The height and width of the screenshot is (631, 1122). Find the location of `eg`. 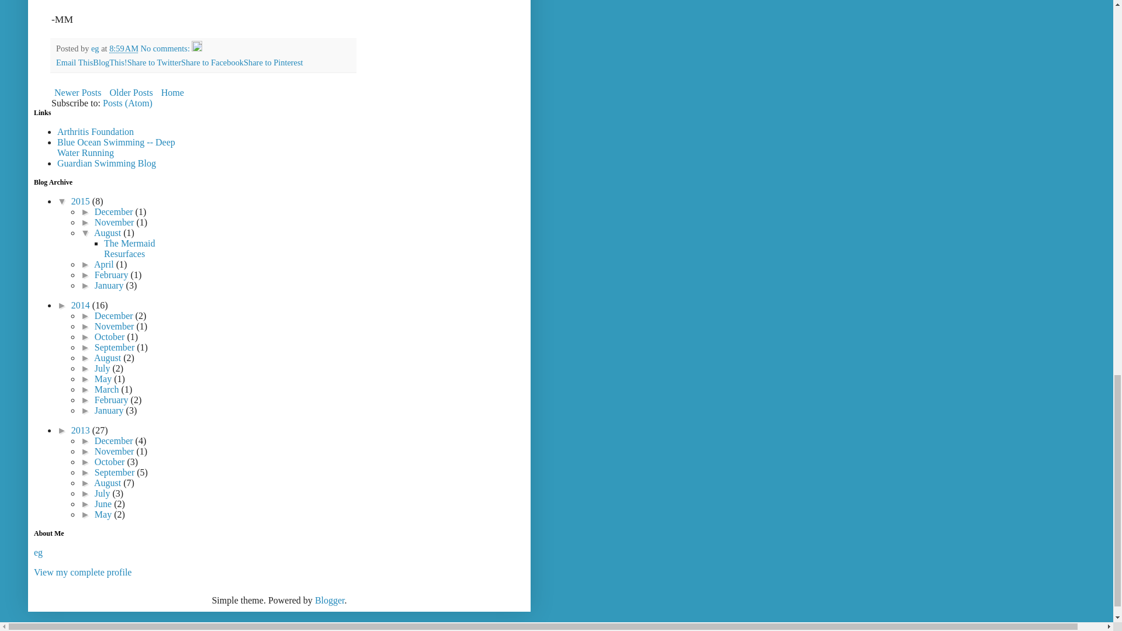

eg is located at coordinates (96, 48).